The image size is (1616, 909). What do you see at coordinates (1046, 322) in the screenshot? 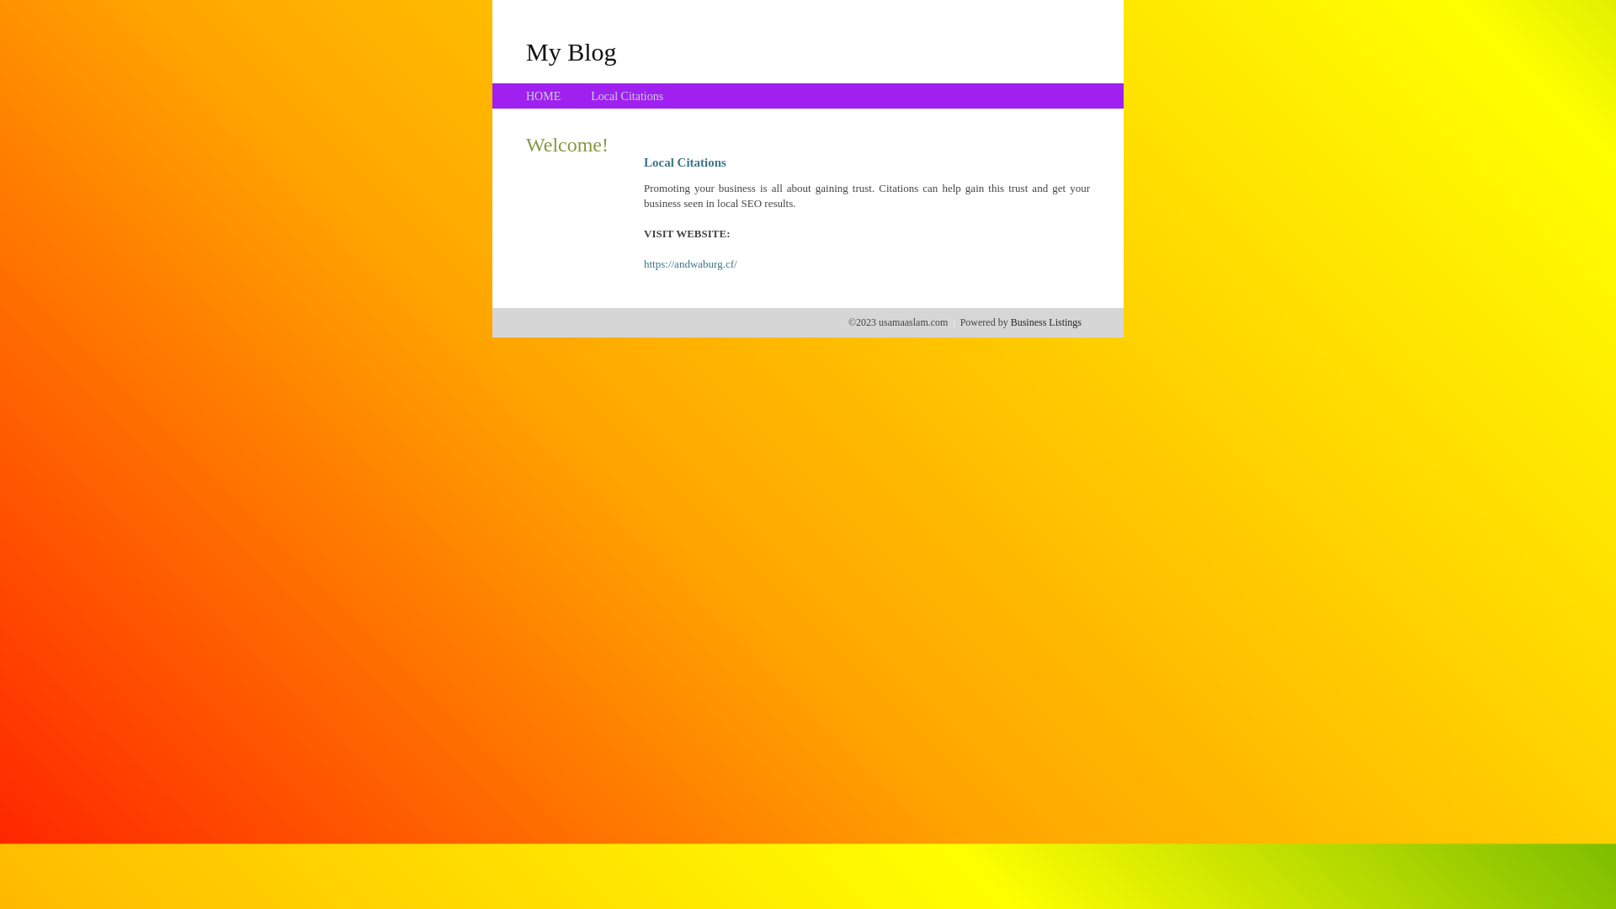
I see `Business Listings` at bounding box center [1046, 322].